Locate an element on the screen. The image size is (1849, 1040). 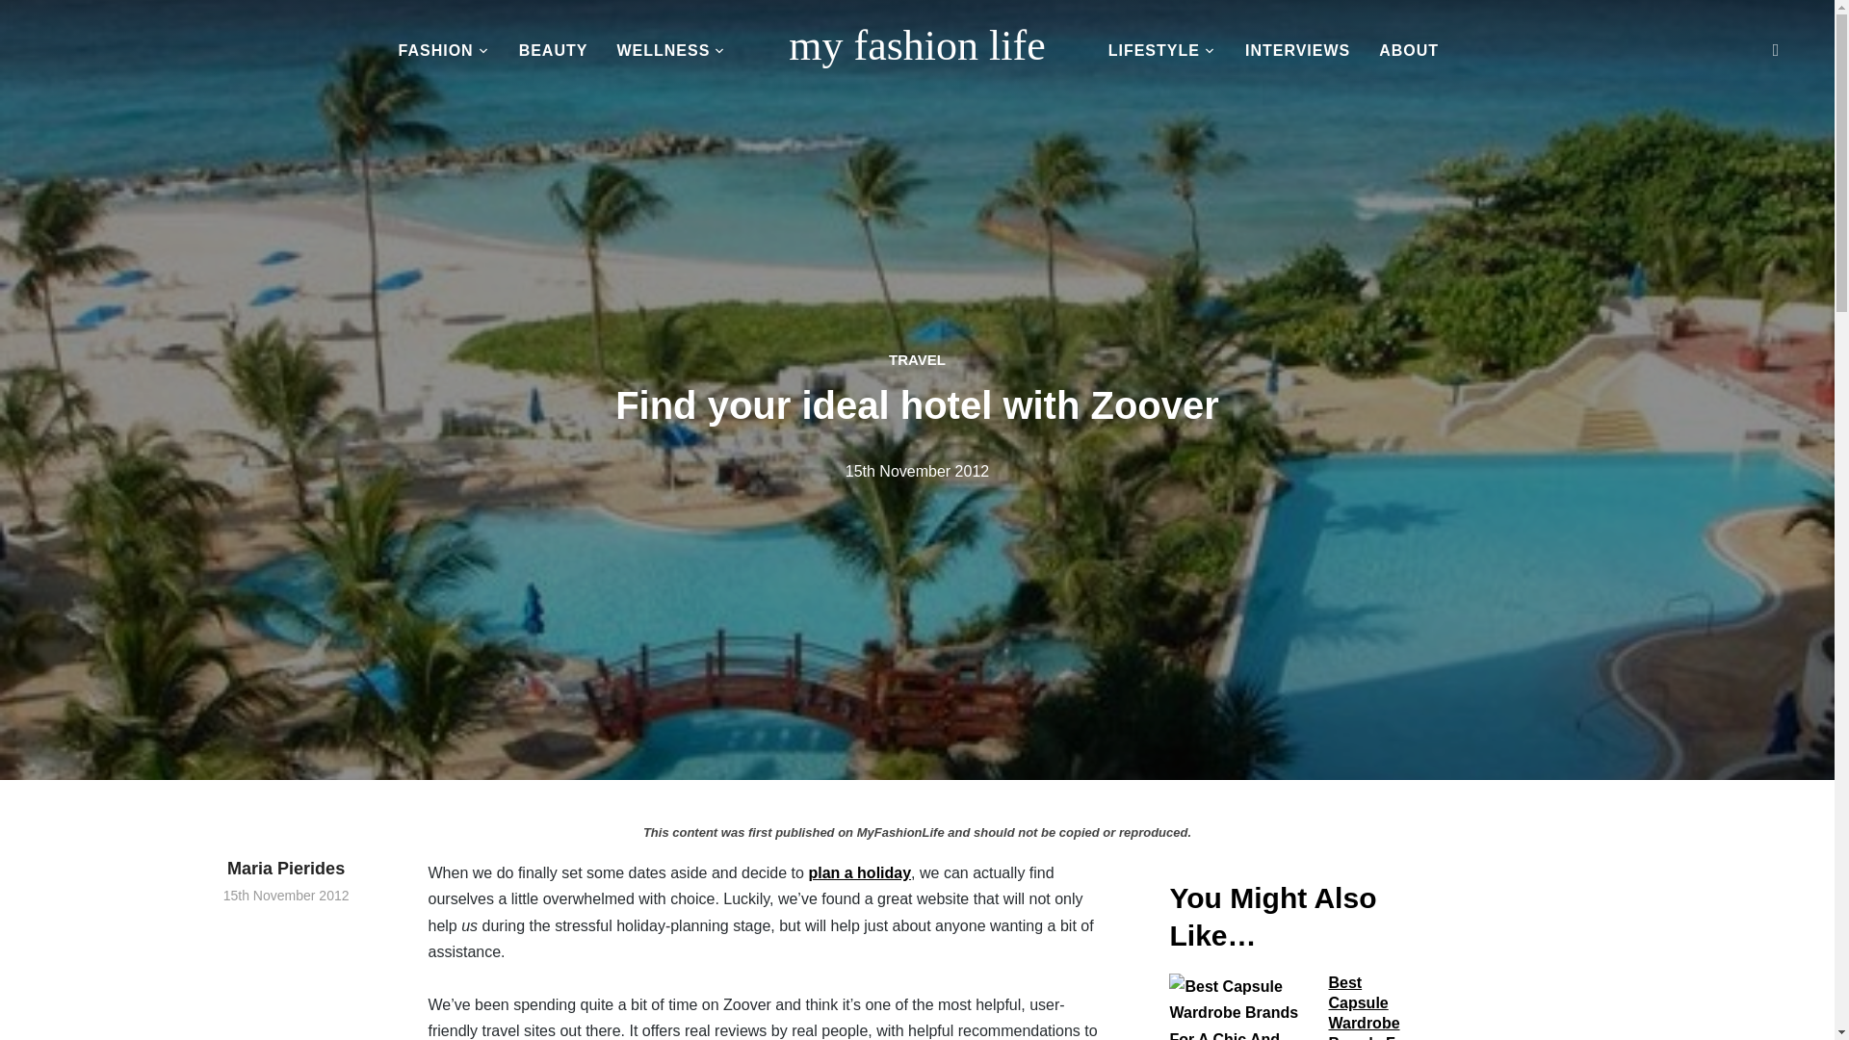
Posts by Maria Pierides is located at coordinates (286, 869).